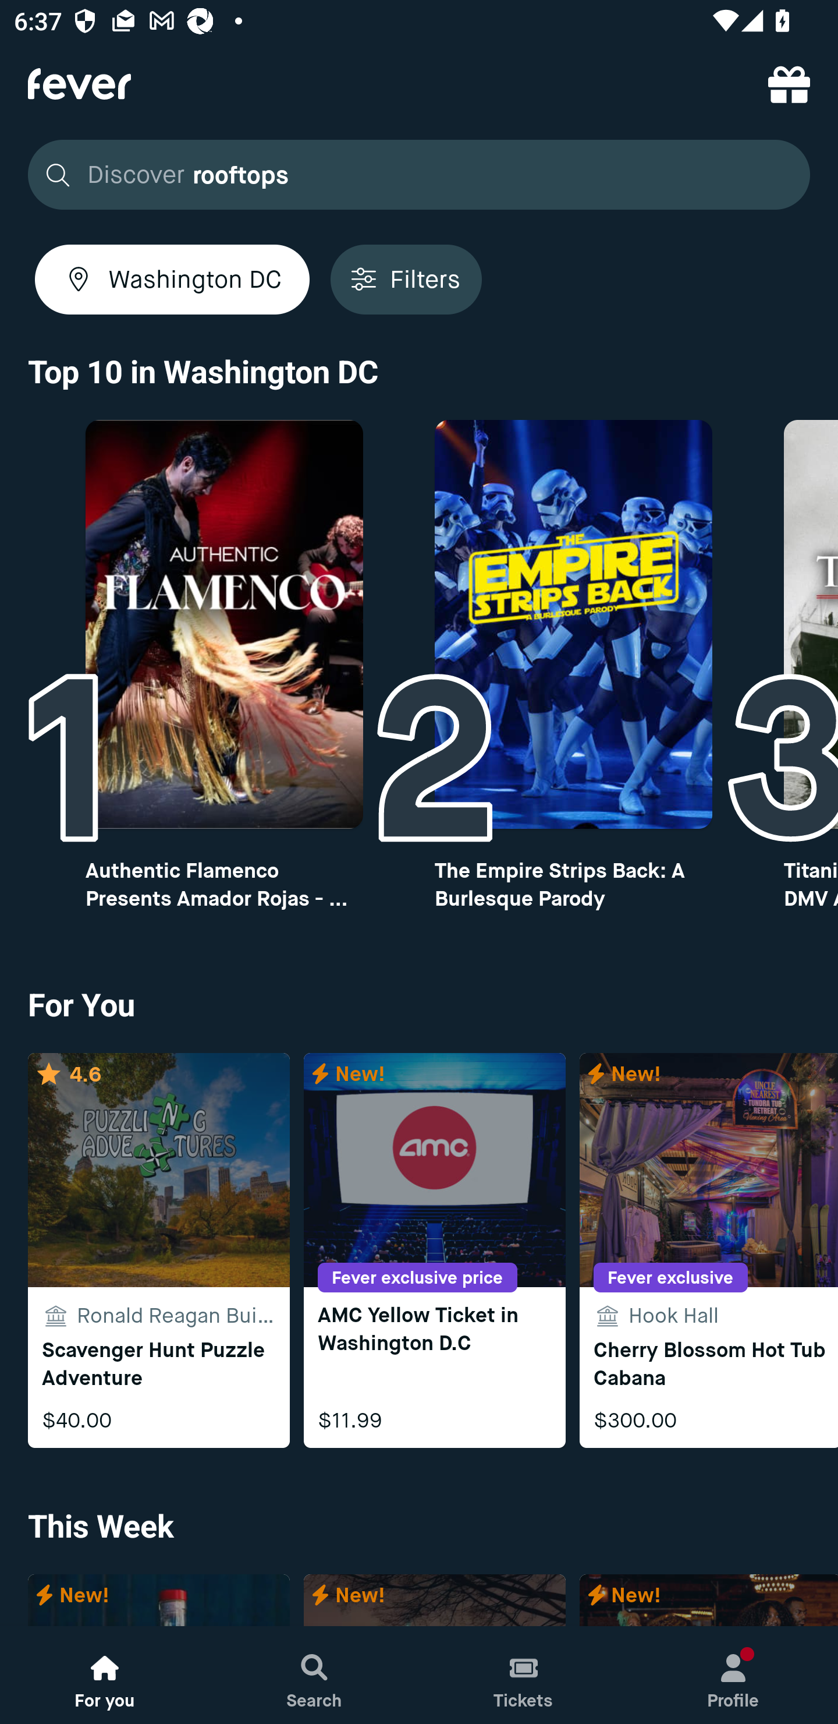 The height and width of the screenshot is (1724, 838). What do you see at coordinates (419, 175) in the screenshot?
I see `Discover rooftops` at bounding box center [419, 175].